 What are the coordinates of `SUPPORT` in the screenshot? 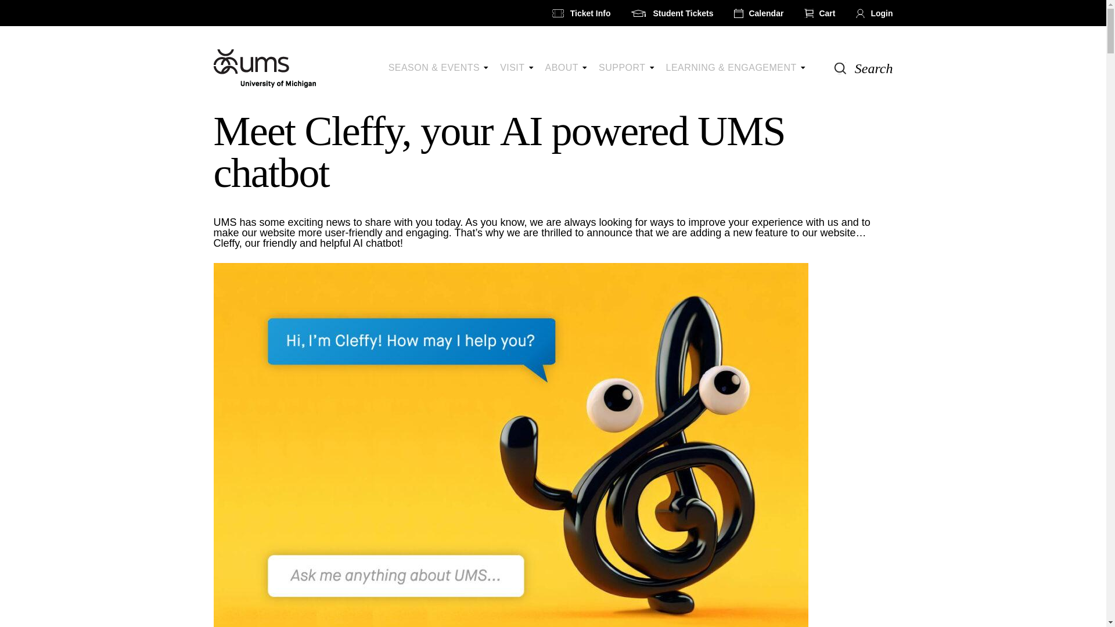 It's located at (626, 67).